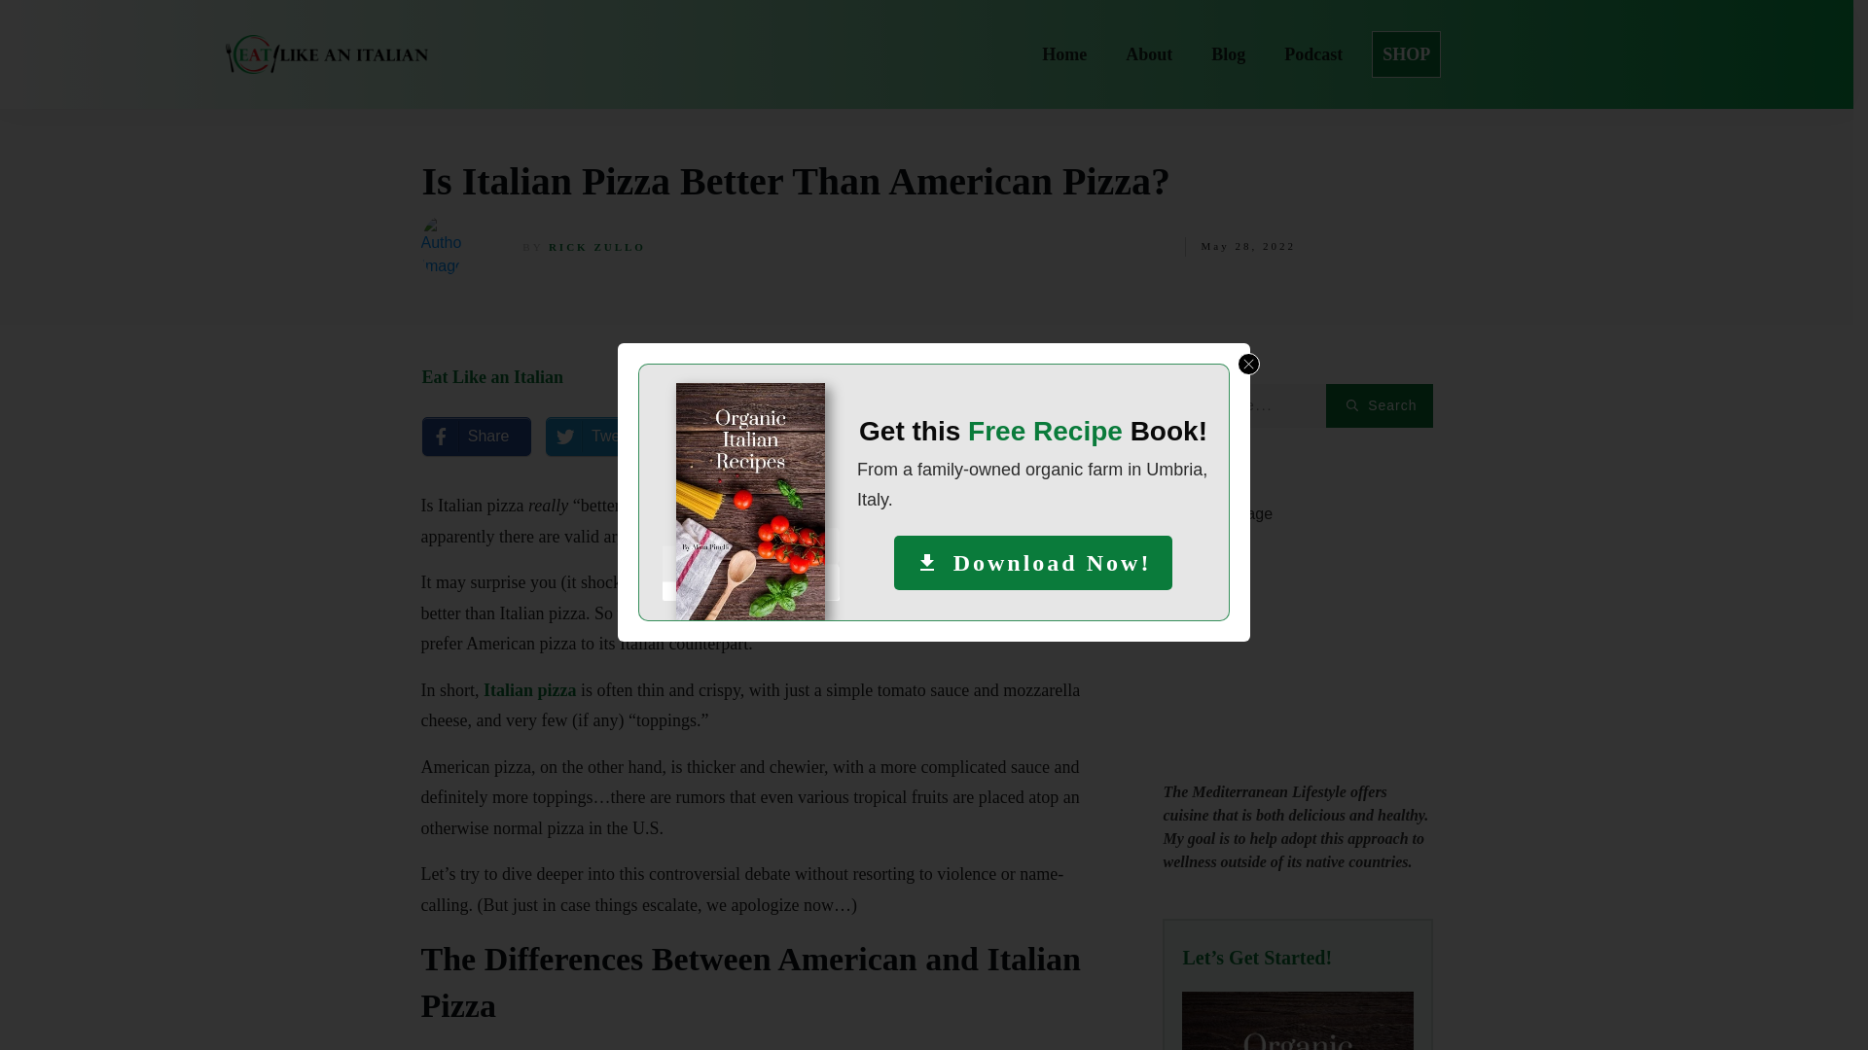 Image resolution: width=1868 pixels, height=1050 pixels. Describe the element at coordinates (1313, 54) in the screenshot. I see `About` at that location.